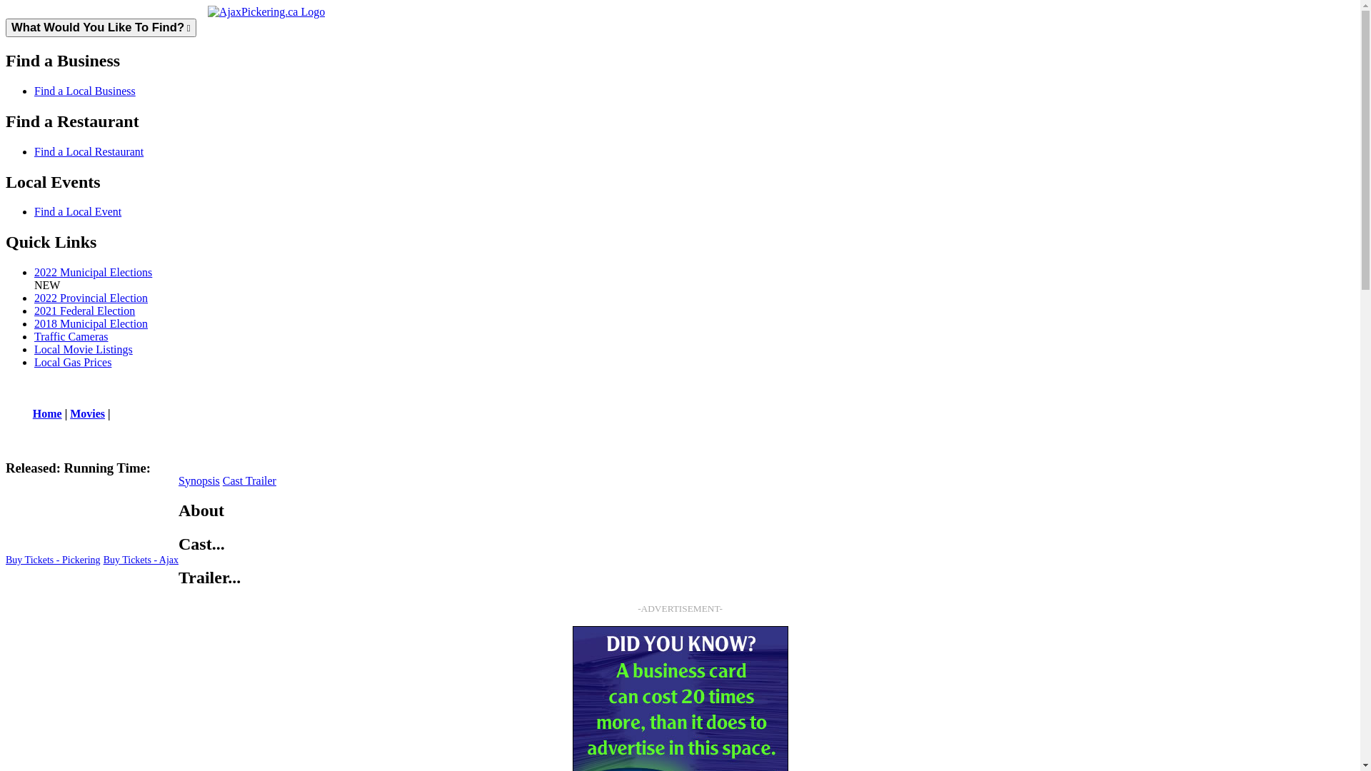 The image size is (1371, 771). What do you see at coordinates (87, 414) in the screenshot?
I see `Movies` at bounding box center [87, 414].